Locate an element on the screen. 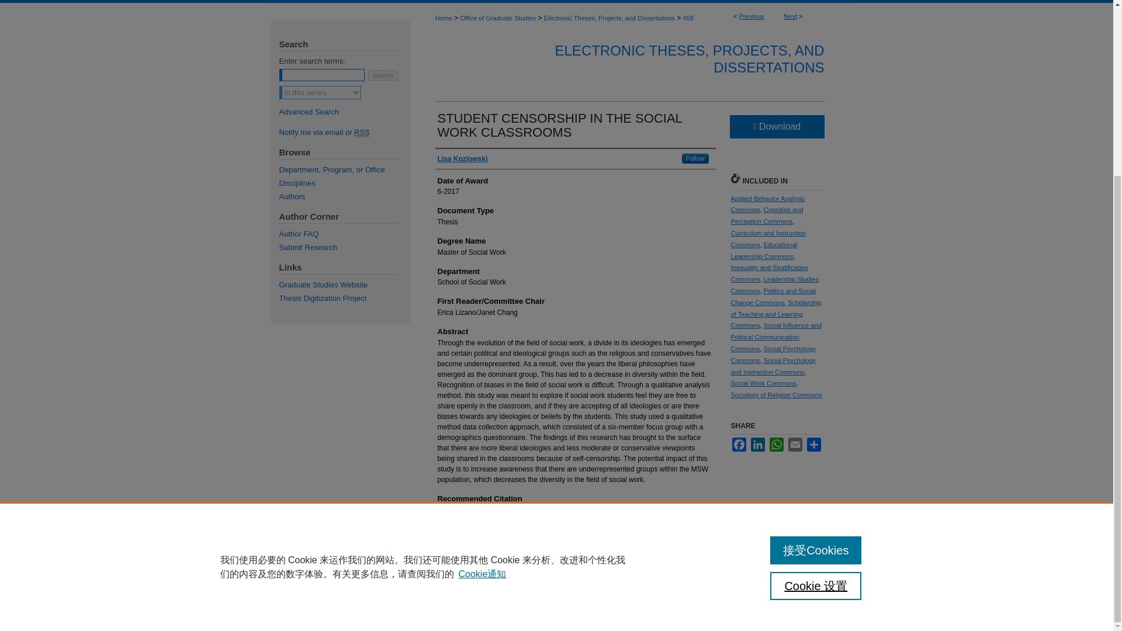  Curriculum and Instruction Commons is located at coordinates (768, 239).